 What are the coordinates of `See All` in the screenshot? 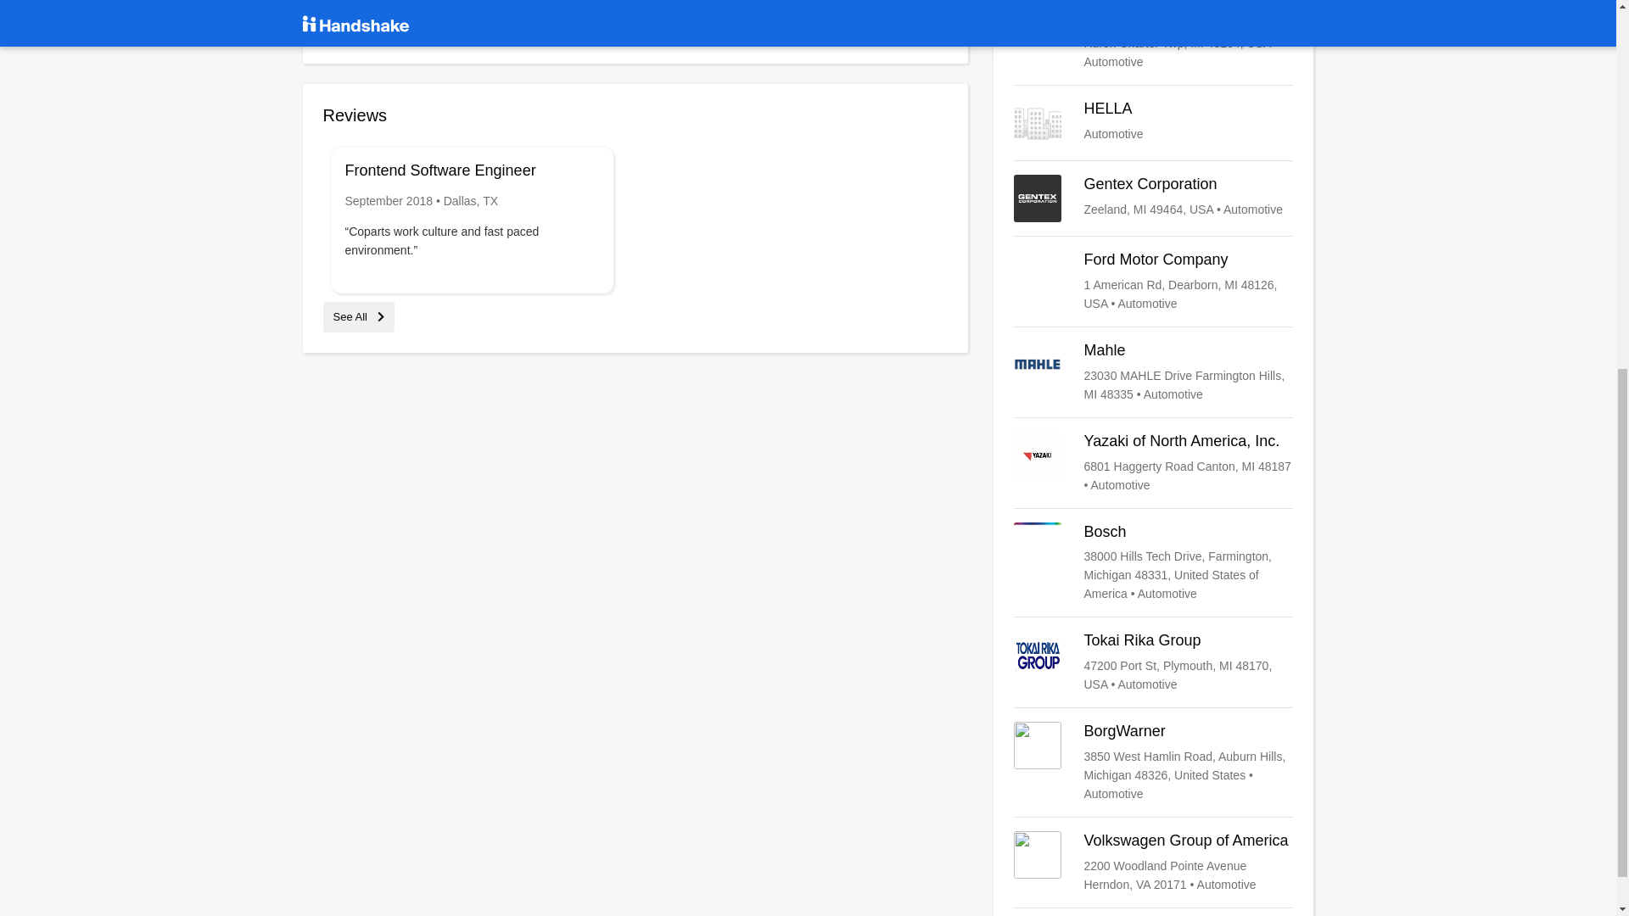 It's located at (358, 317).